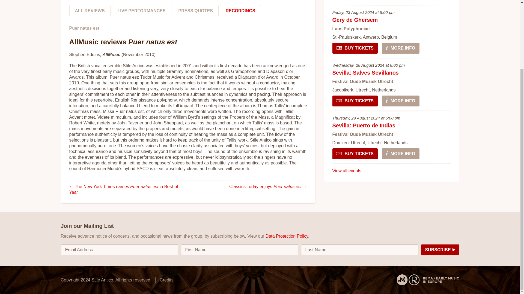  What do you see at coordinates (365, 72) in the screenshot?
I see `Sevilla: Salves Sevillanos` at bounding box center [365, 72].